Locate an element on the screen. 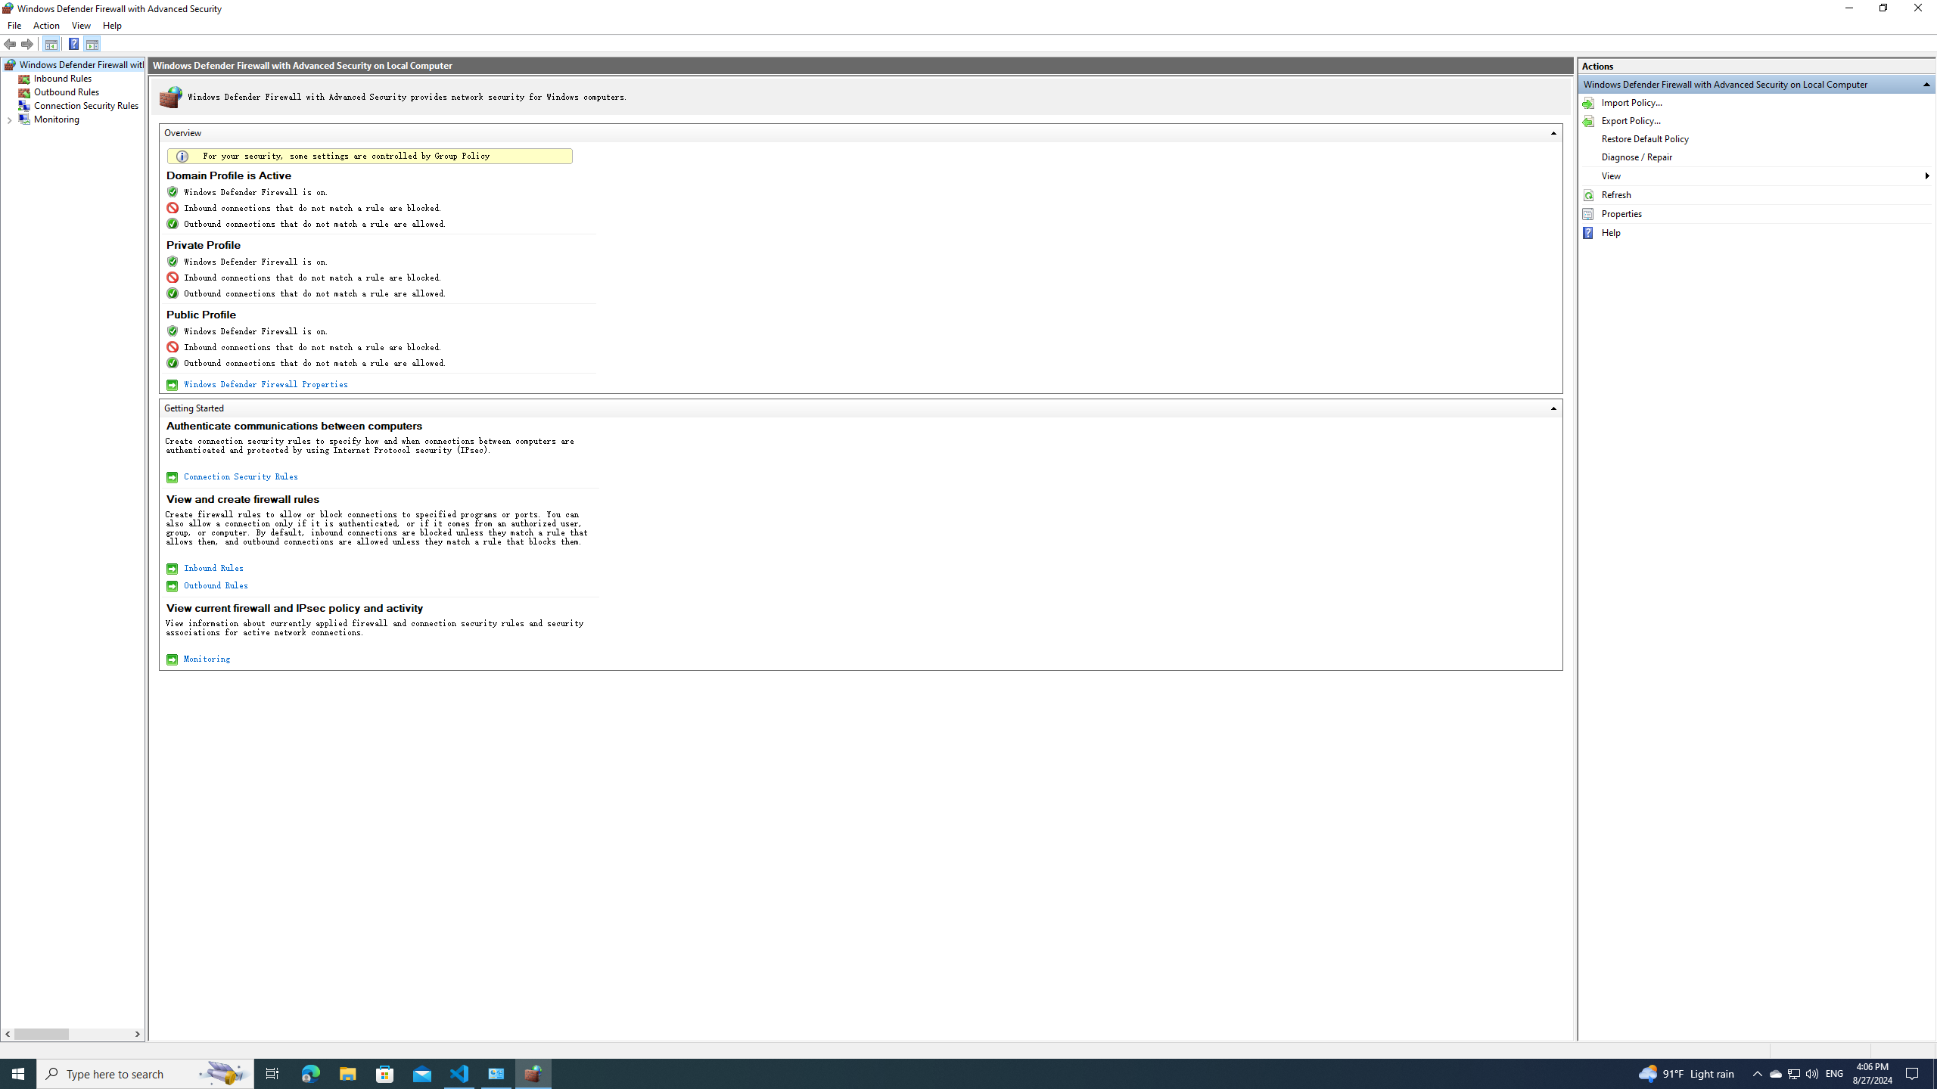 The height and width of the screenshot is (1089, 1937). Help is located at coordinates (112, 26).